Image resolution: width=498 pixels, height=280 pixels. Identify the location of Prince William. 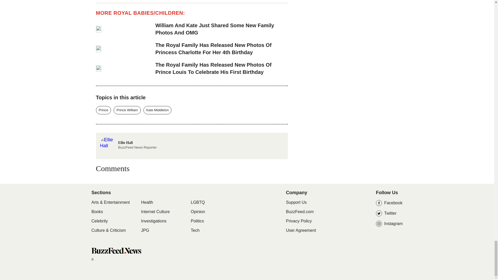
(128, 139).